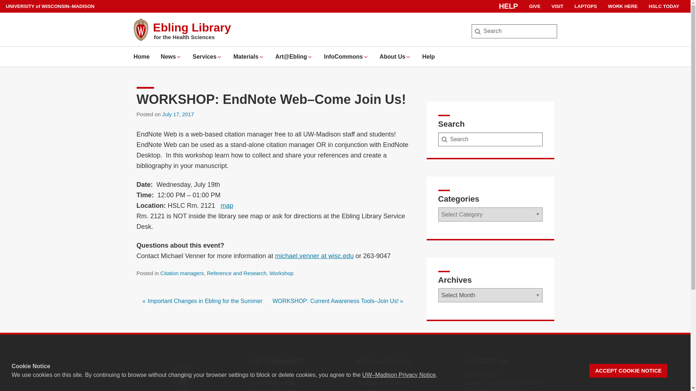  Describe the element at coordinates (207, 56) in the screenshot. I see `Services Expand` at that location.